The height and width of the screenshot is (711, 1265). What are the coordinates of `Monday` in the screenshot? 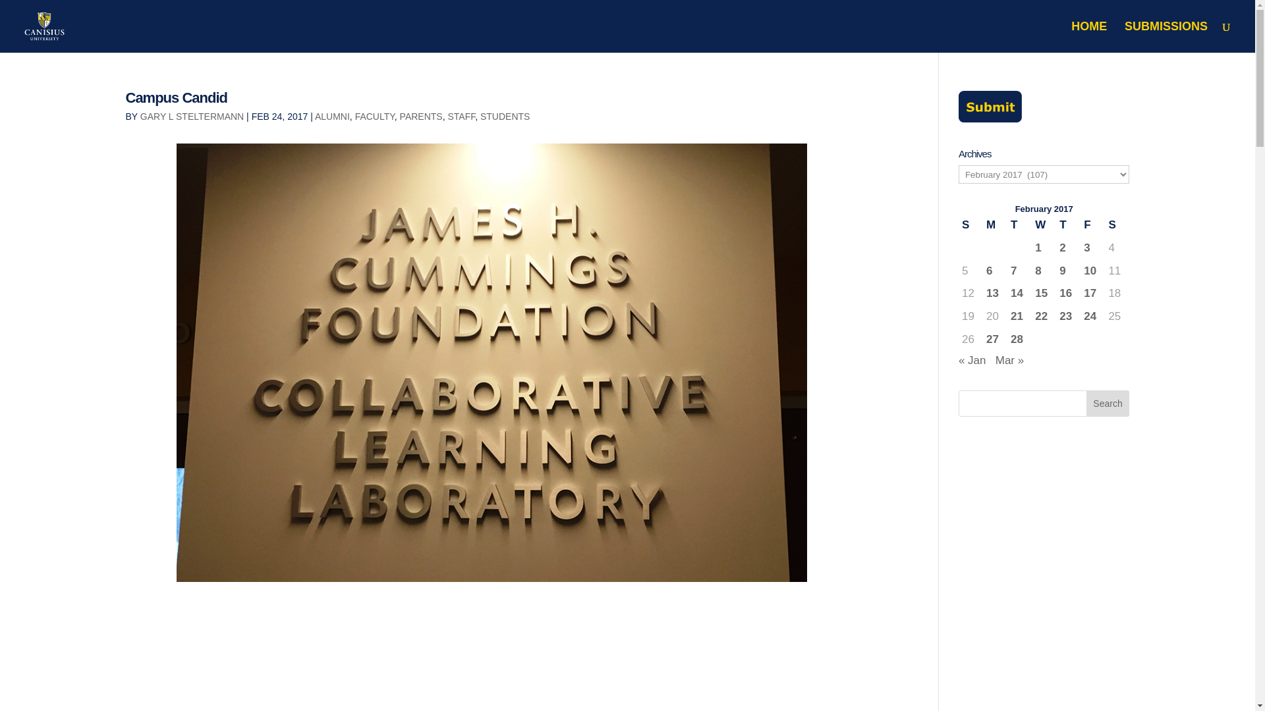 It's located at (995, 225).